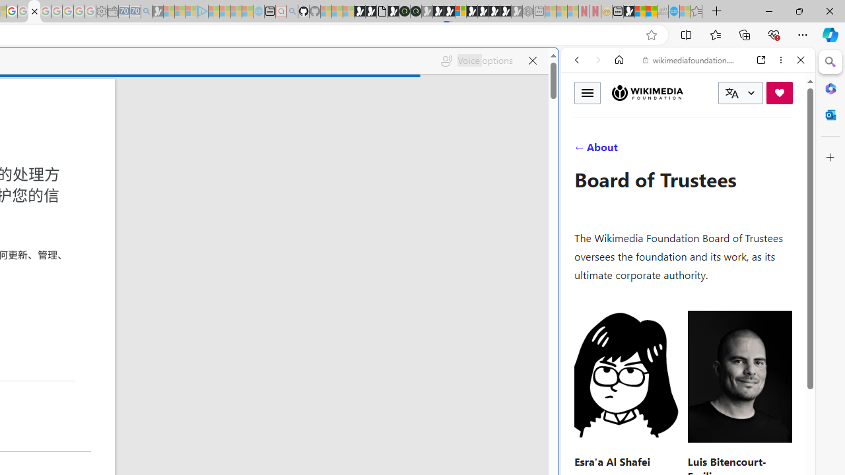  What do you see at coordinates (588, 92) in the screenshot?
I see `Toggle menu` at bounding box center [588, 92].